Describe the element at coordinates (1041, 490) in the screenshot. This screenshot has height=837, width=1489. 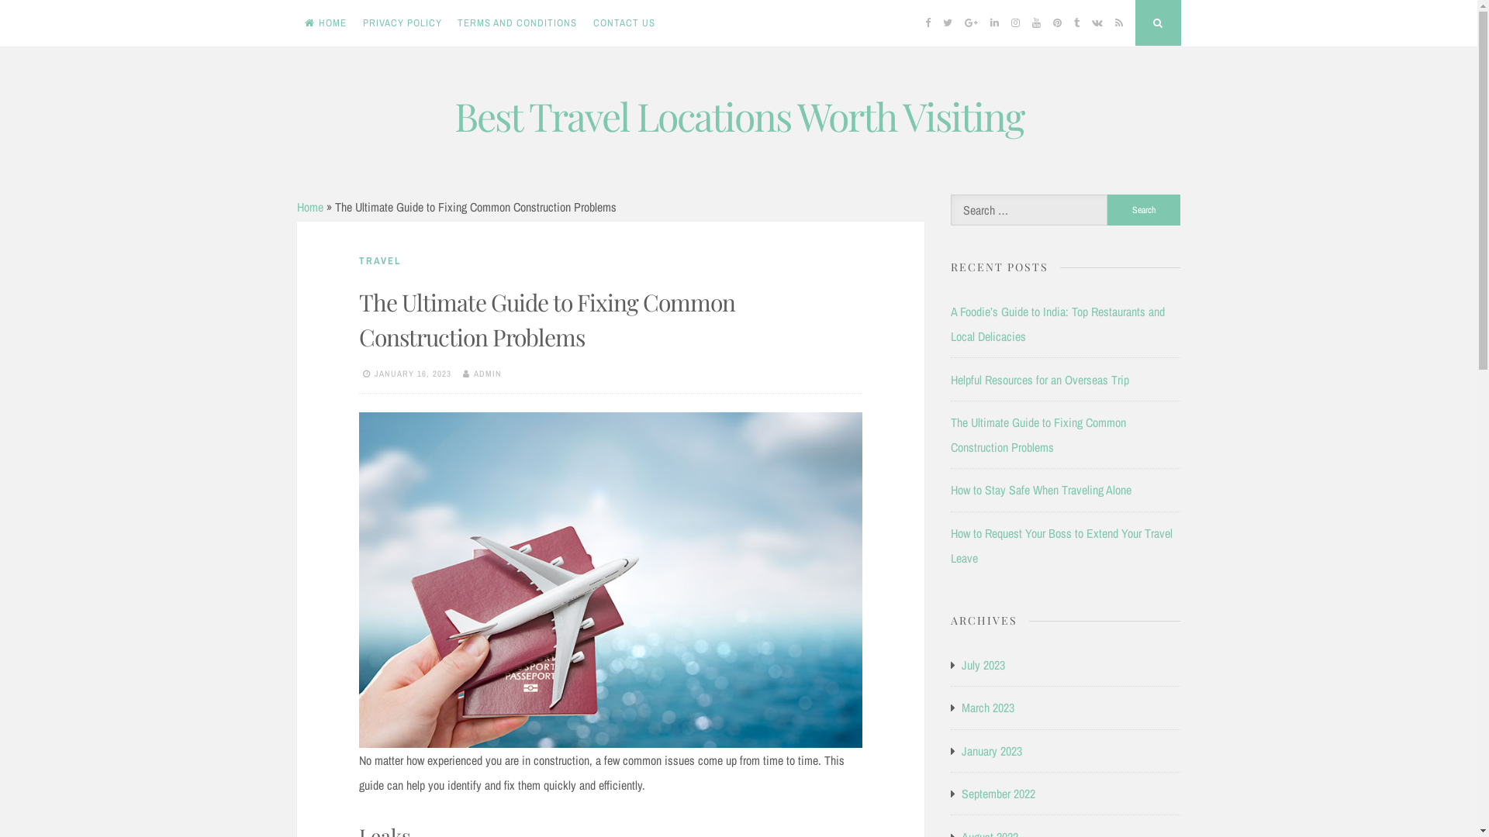
I see `How to Stay Safe When Traveling Alone` at that location.